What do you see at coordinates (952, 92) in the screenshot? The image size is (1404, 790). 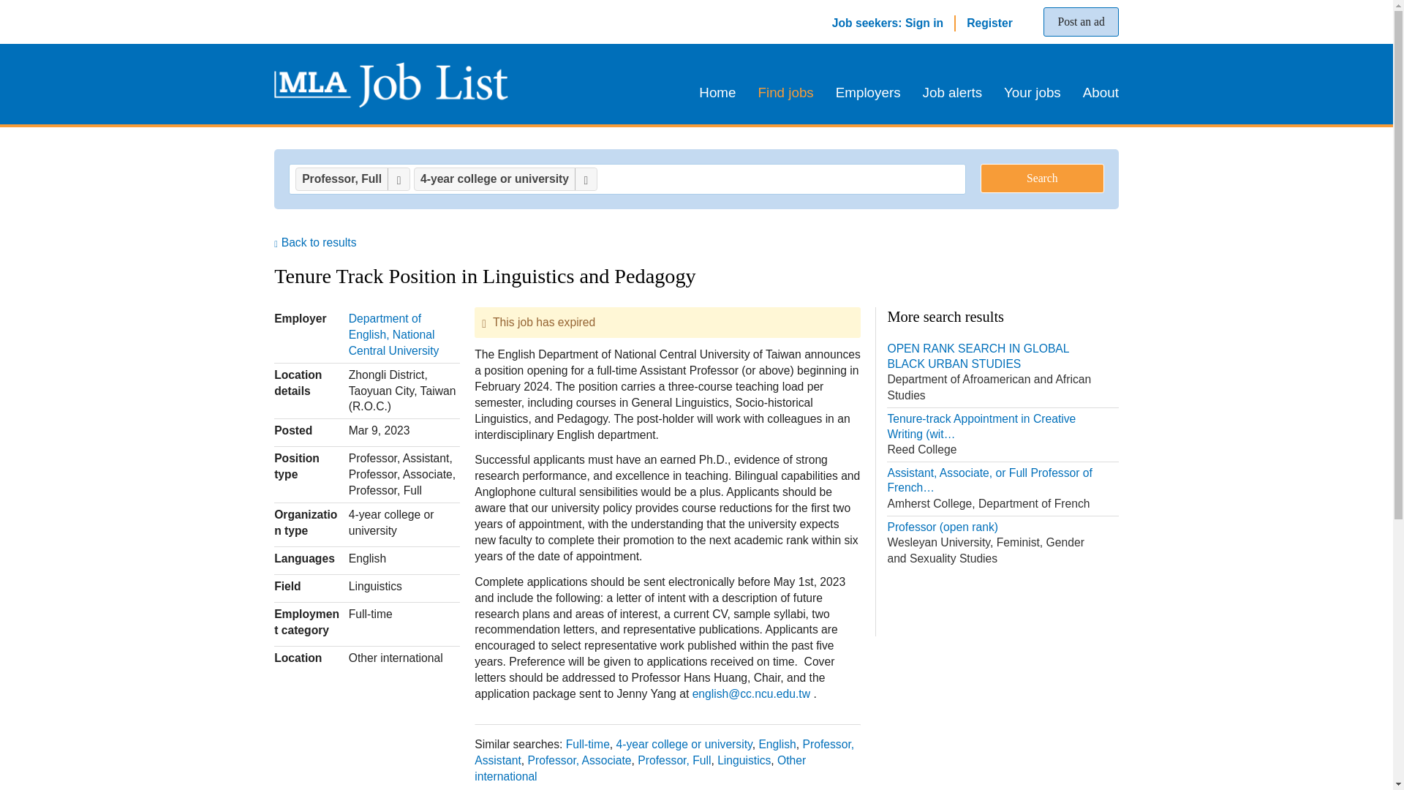 I see `Job alerts` at bounding box center [952, 92].